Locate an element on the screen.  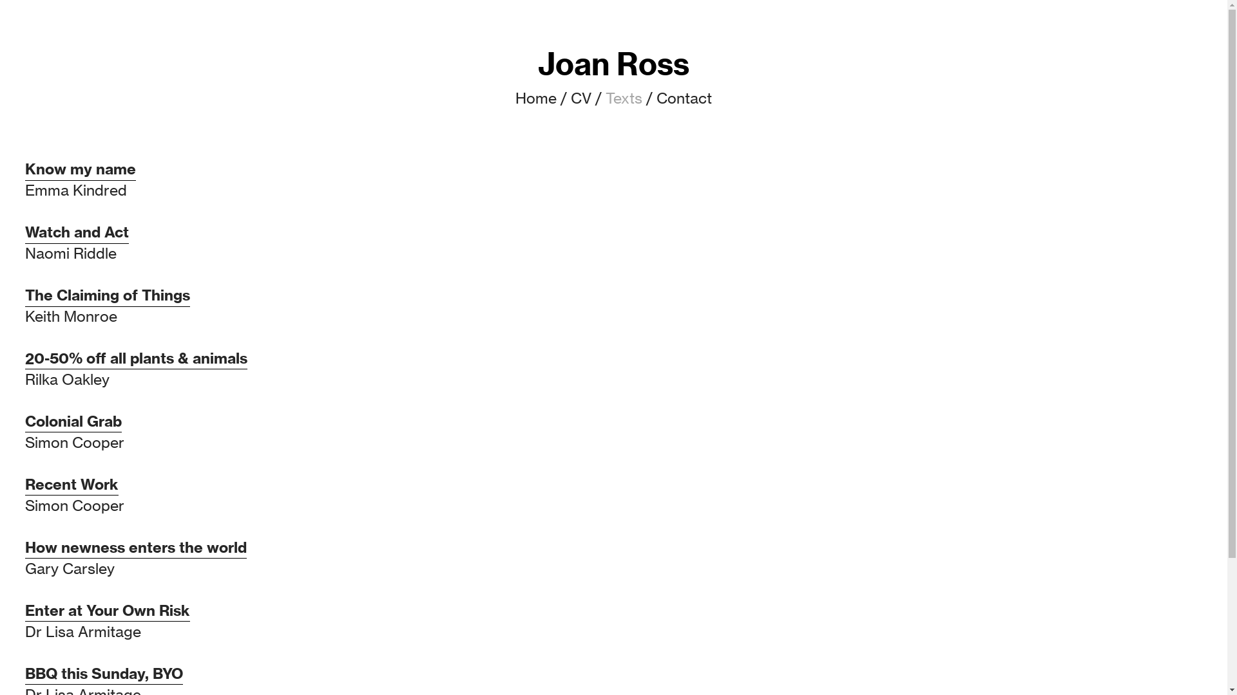
How newness enters the world is located at coordinates (136, 548).